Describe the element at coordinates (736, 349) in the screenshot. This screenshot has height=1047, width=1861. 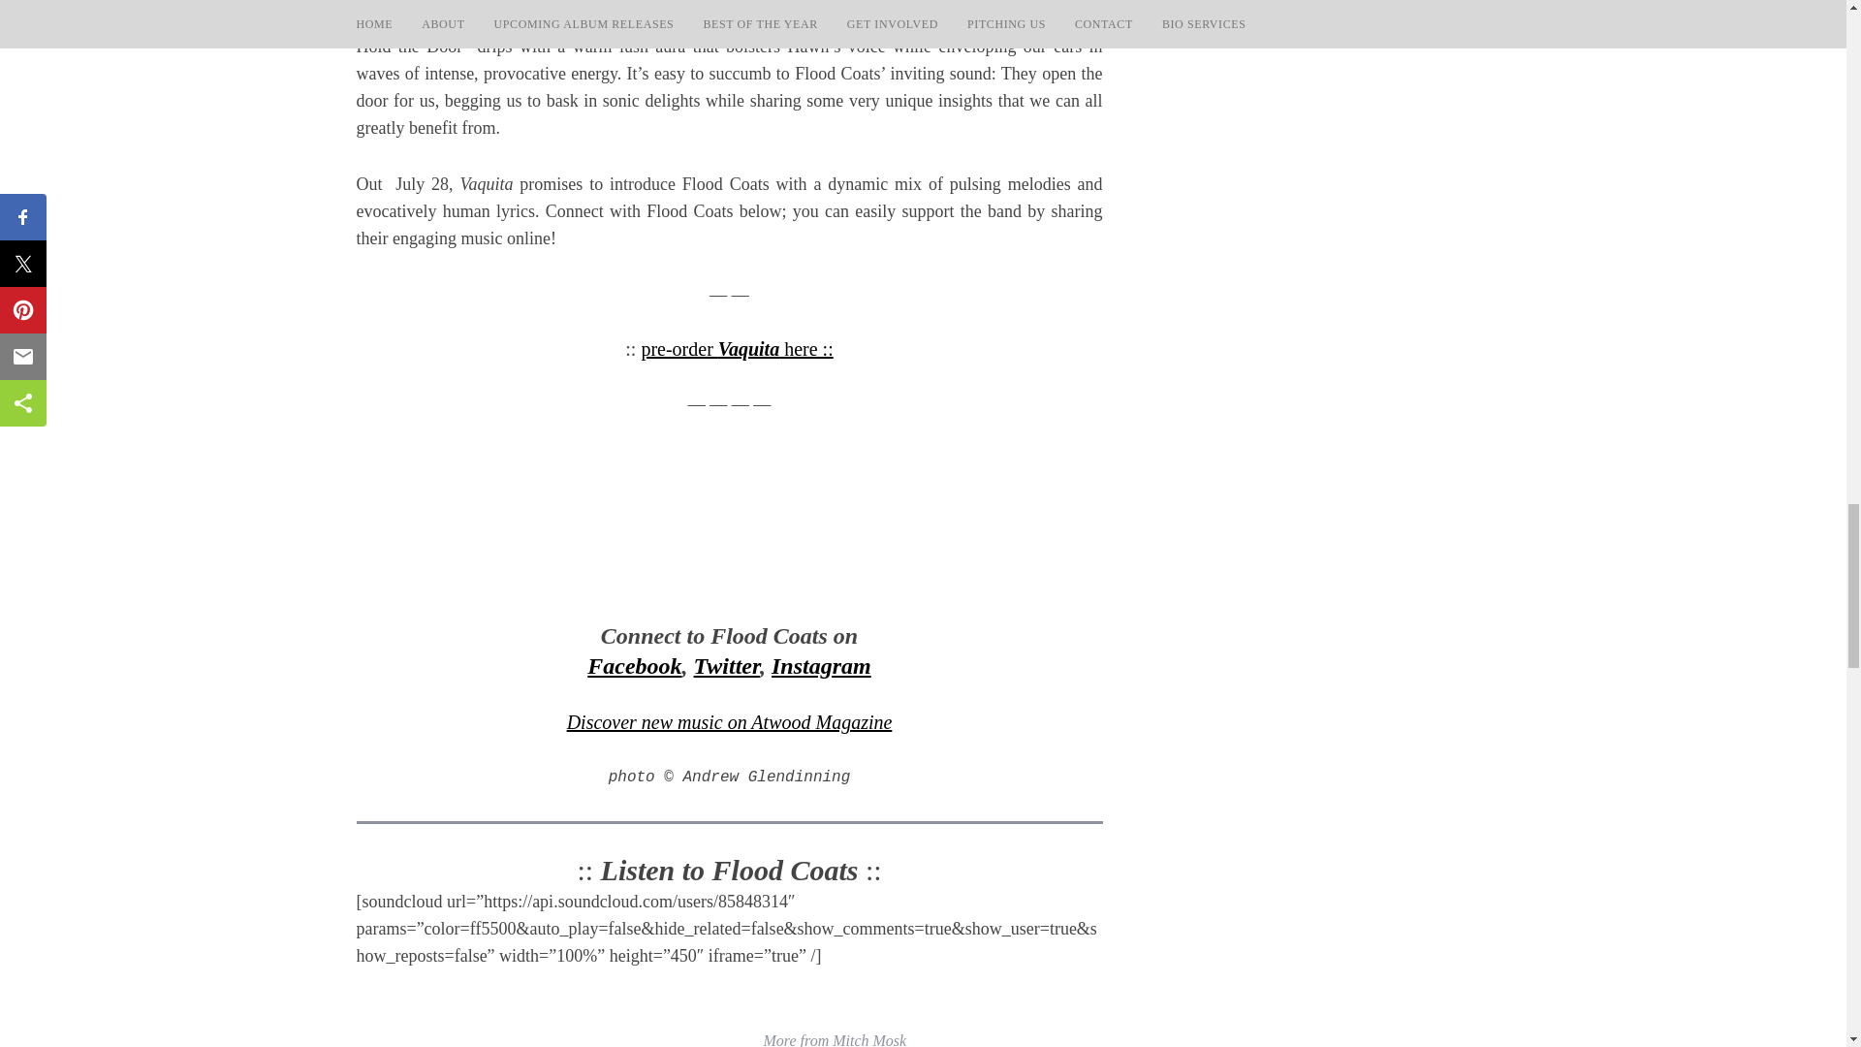
I see `pre-order Vaquita here ::` at that location.